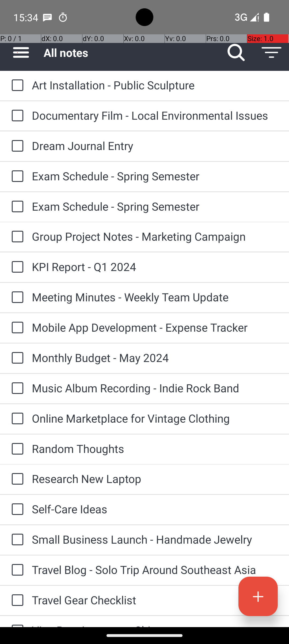 The height and width of the screenshot is (644, 289). Describe the element at coordinates (16, 358) in the screenshot. I see `to-do: Monthly Budget - May 2024` at that location.